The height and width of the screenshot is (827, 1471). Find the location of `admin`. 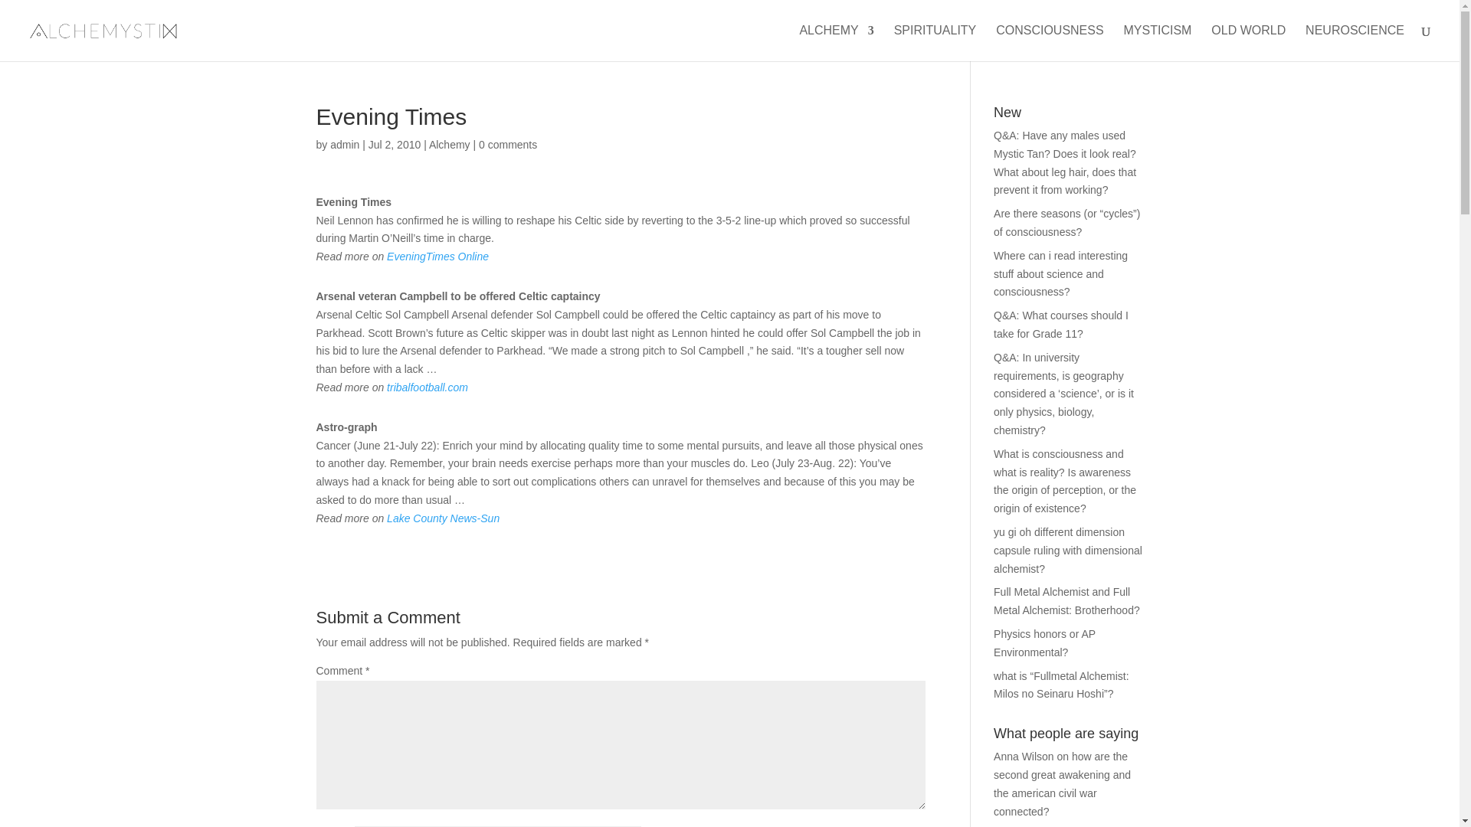

admin is located at coordinates (344, 144).